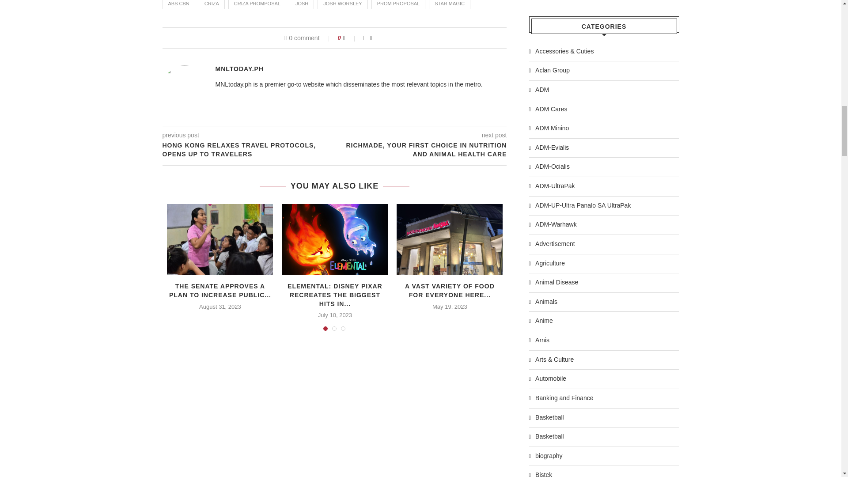  What do you see at coordinates (350, 38) in the screenshot?
I see `Like` at bounding box center [350, 38].